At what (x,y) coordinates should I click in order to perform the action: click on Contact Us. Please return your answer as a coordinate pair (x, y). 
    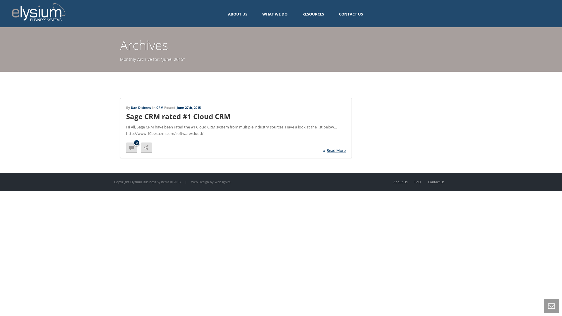
    Looking at the image, I should click on (436, 182).